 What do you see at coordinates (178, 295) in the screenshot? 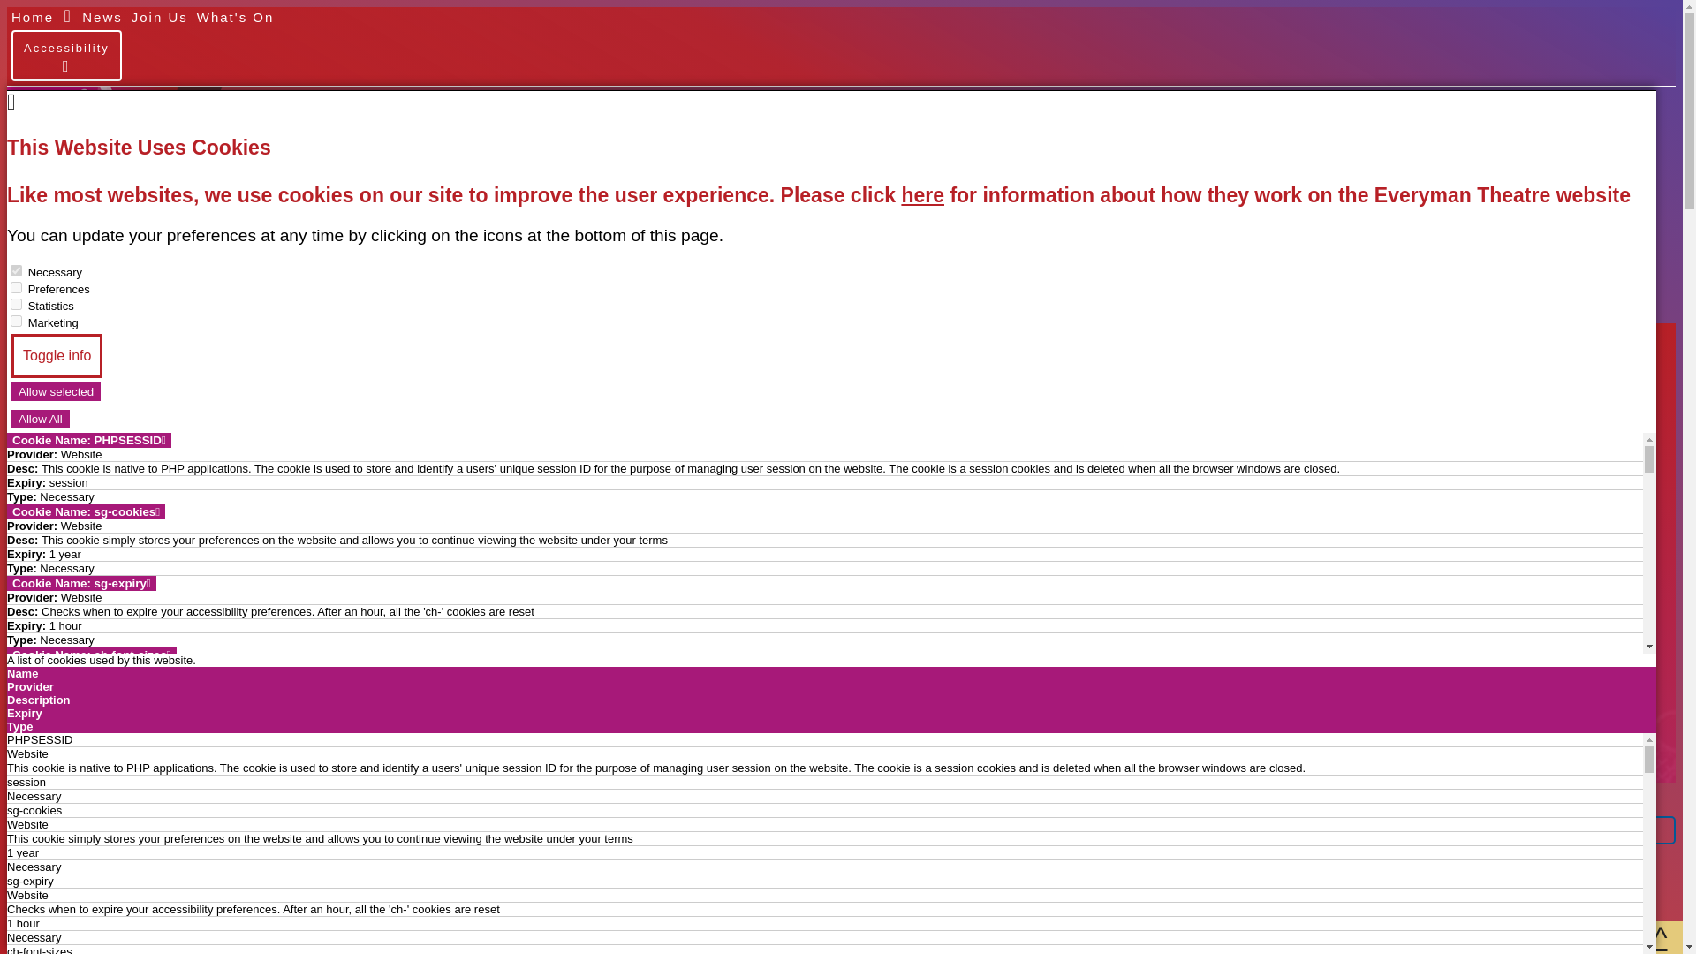
I see `MENU` at bounding box center [178, 295].